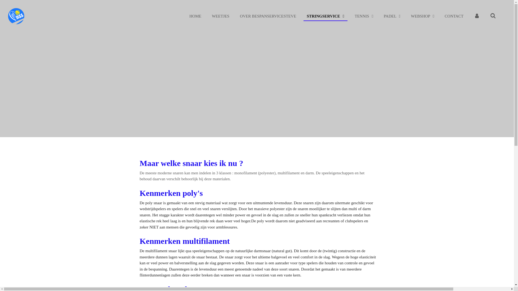 Image resolution: width=518 pixels, height=291 pixels. What do you see at coordinates (493, 16) in the screenshot?
I see `Zoeken` at bounding box center [493, 16].